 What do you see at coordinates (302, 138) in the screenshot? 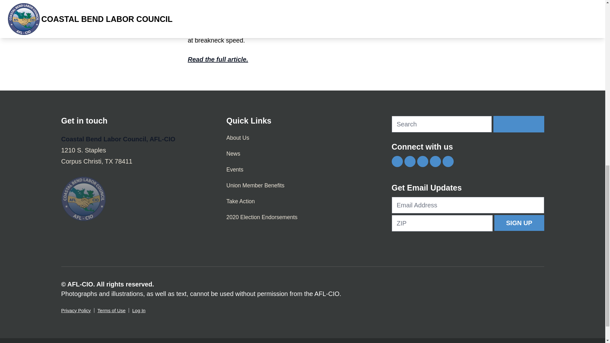
I see `About Us` at bounding box center [302, 138].